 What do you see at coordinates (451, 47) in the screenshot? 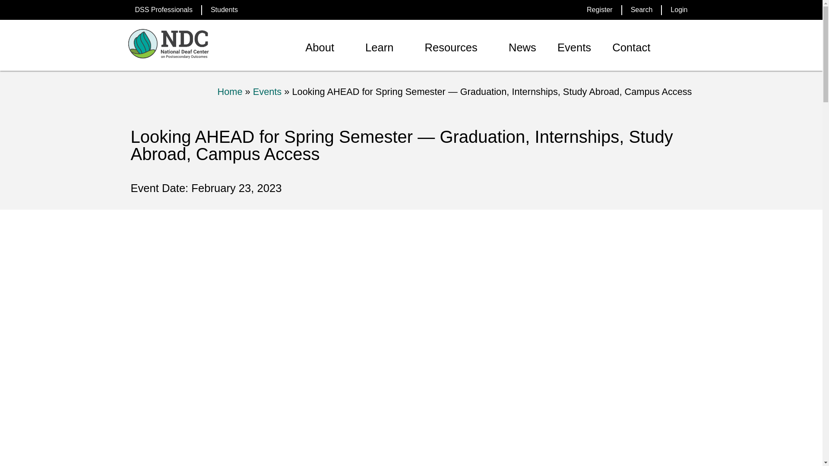
I see `Resources` at bounding box center [451, 47].